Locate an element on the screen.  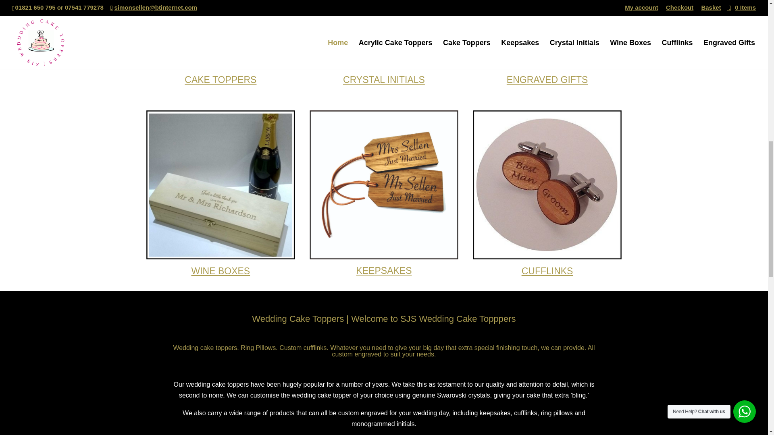
CRYSTAL INITIALS is located at coordinates (384, 79).